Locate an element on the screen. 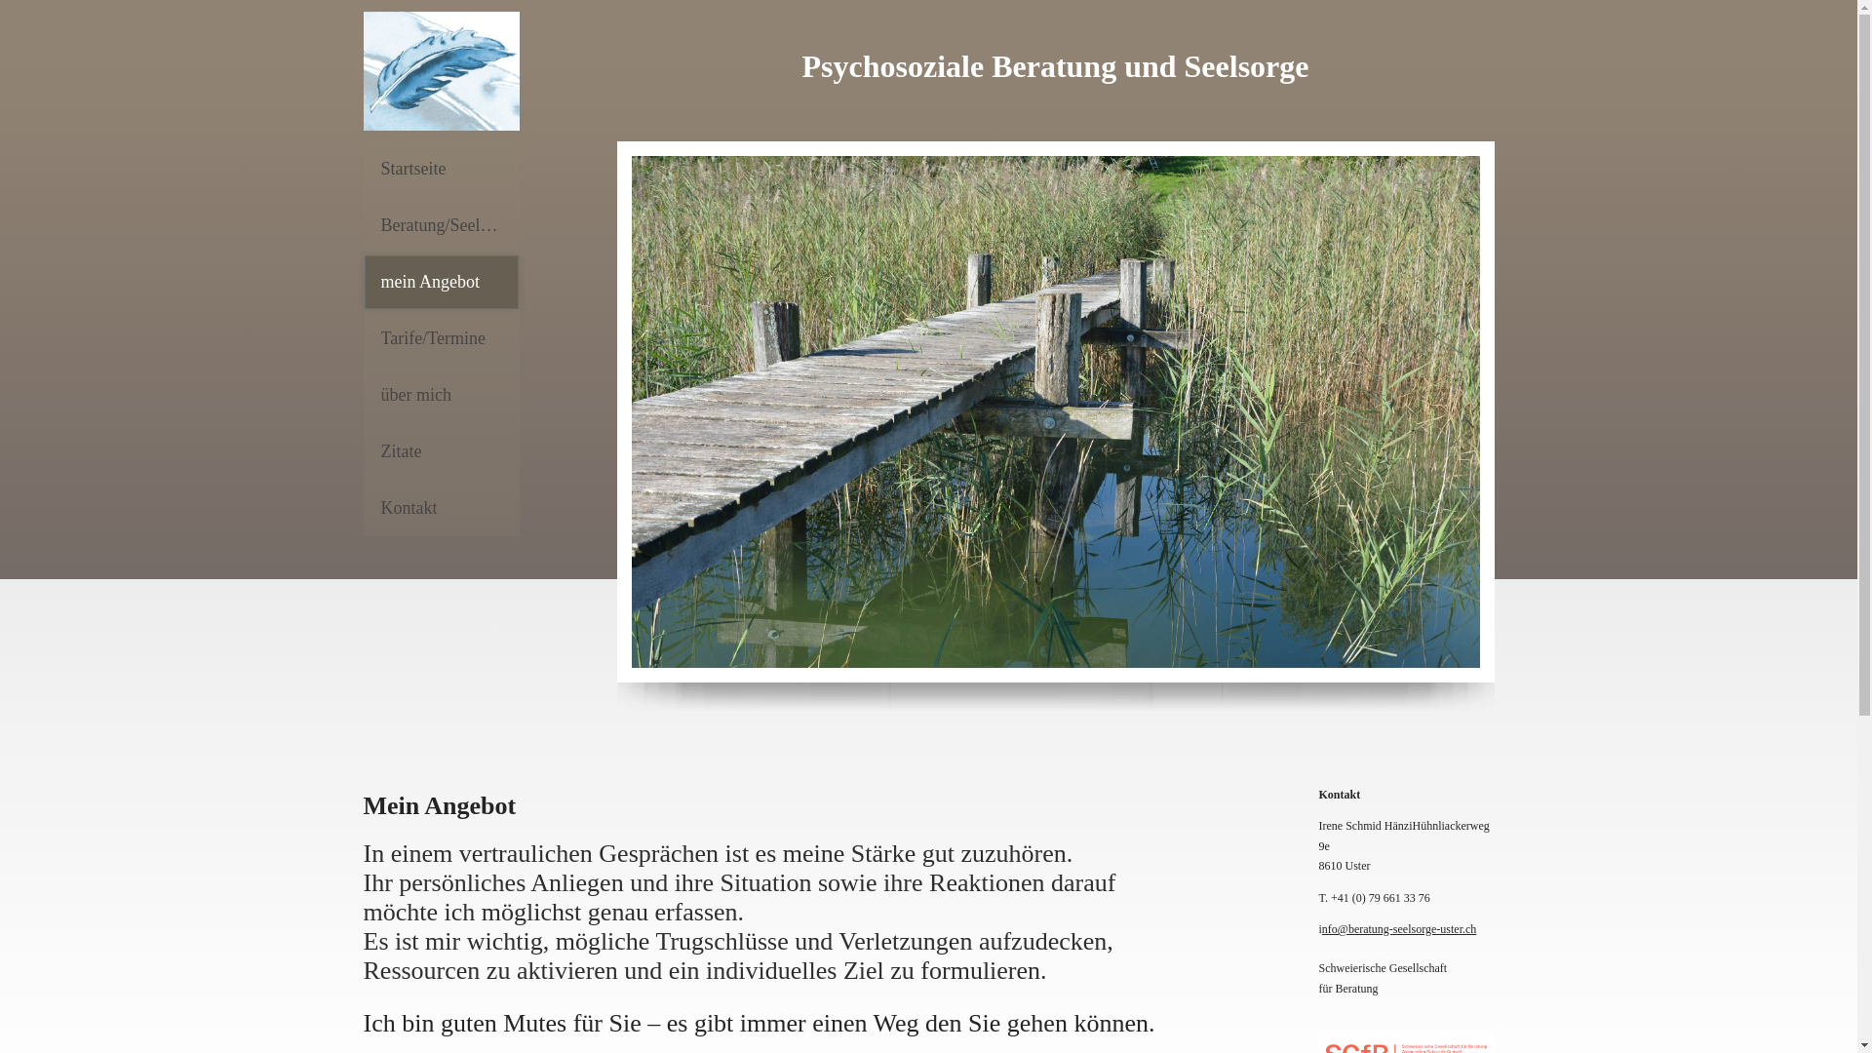  Startseite is located at coordinates (441, 170).